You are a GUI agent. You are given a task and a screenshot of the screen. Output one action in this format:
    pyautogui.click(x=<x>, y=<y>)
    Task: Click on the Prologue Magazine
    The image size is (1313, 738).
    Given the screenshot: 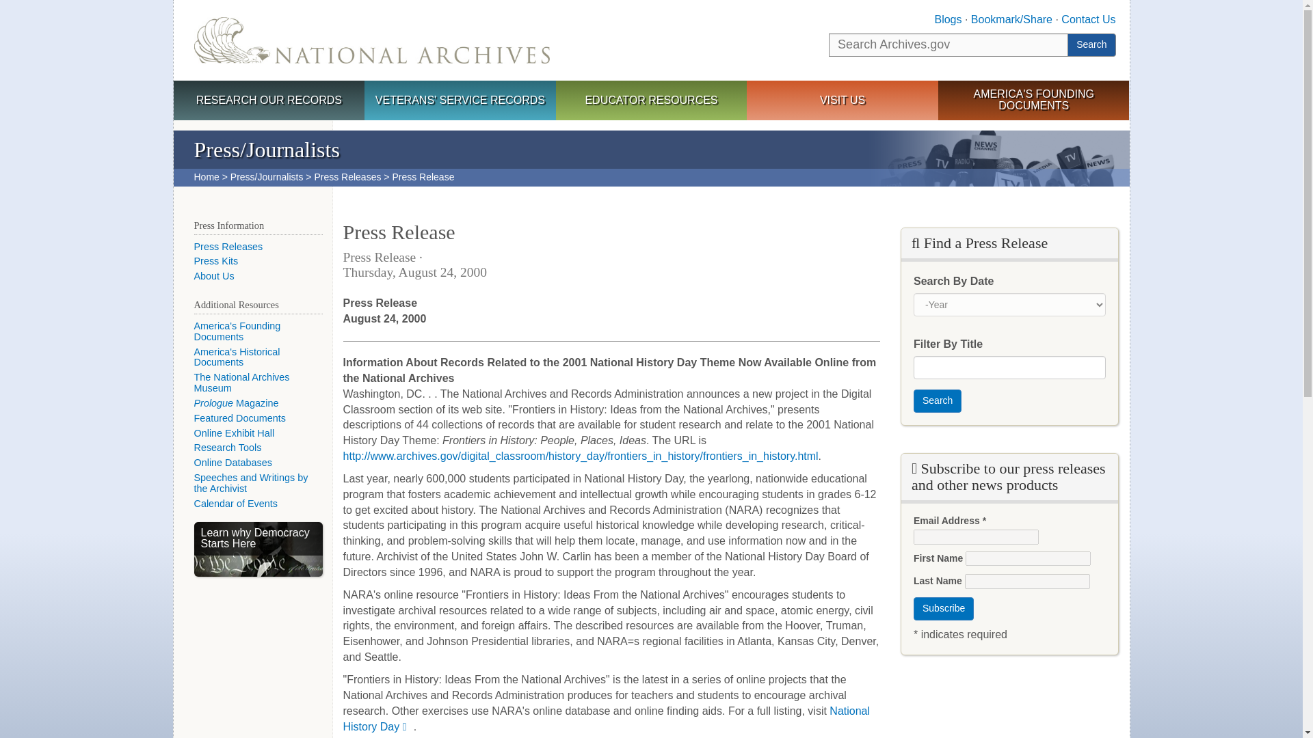 What is the action you would take?
    pyautogui.click(x=237, y=403)
    